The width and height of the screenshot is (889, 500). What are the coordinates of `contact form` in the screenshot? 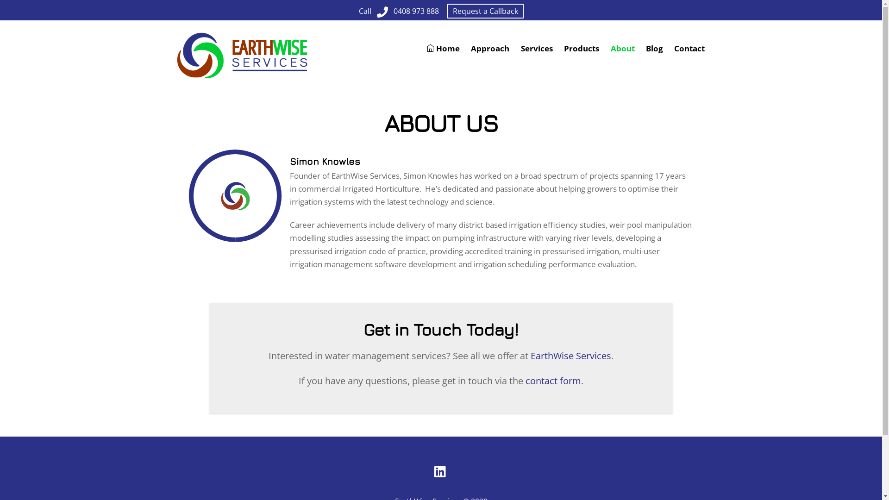 It's located at (553, 381).